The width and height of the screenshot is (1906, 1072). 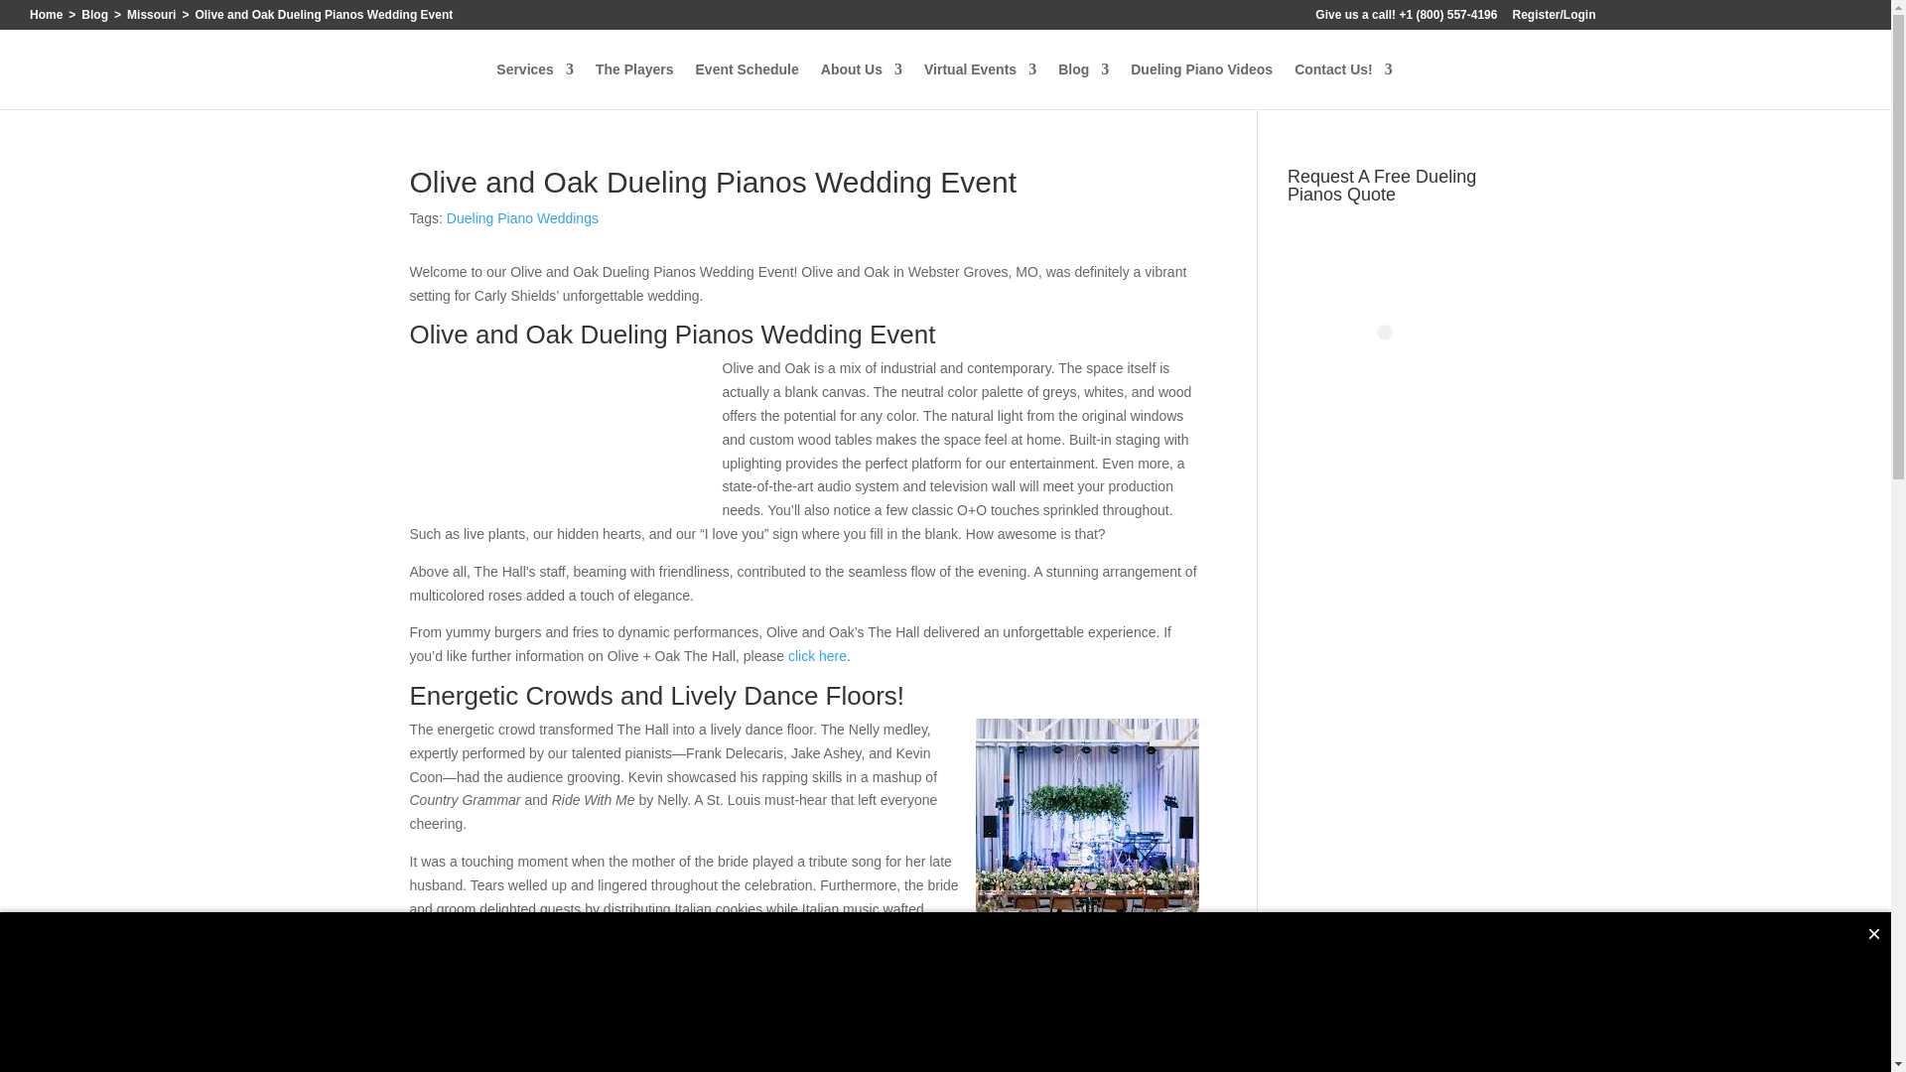 What do you see at coordinates (862, 85) in the screenshot?
I see `About Us` at bounding box center [862, 85].